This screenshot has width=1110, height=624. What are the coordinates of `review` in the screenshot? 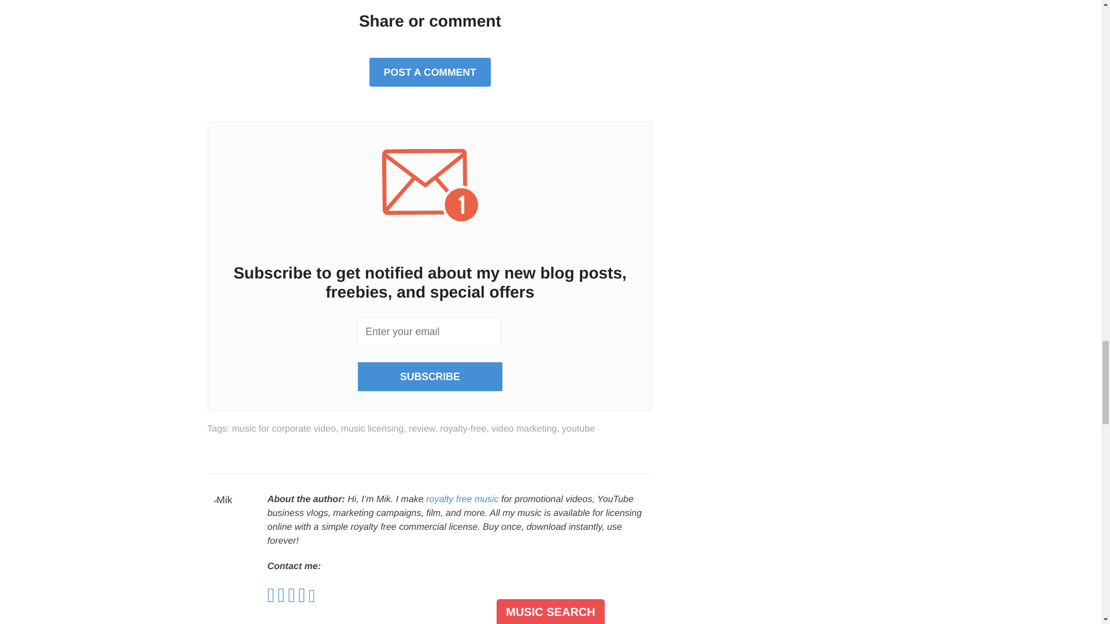 It's located at (421, 429).